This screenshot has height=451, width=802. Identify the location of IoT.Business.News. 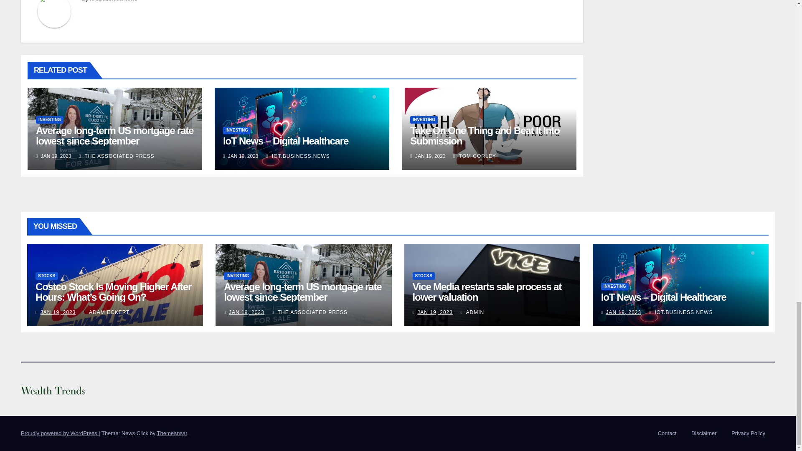
(114, 1).